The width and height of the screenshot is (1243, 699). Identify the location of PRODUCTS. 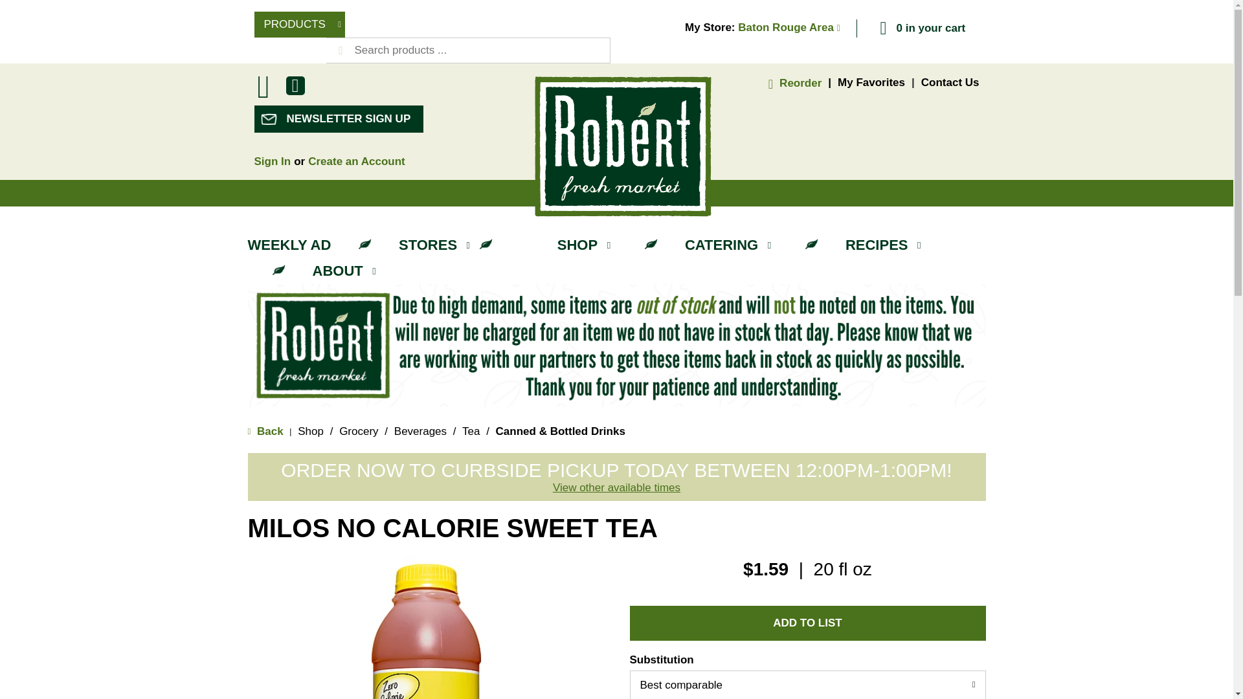
(298, 25).